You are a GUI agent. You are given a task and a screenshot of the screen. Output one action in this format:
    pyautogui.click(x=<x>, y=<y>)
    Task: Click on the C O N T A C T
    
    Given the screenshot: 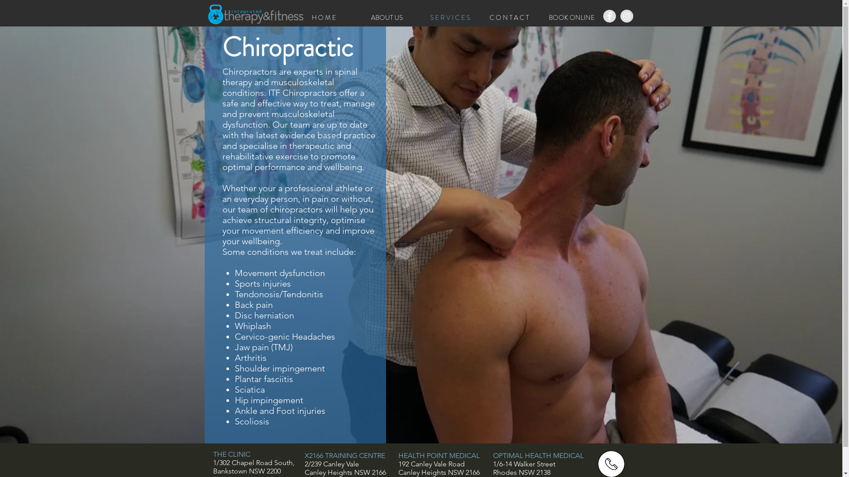 What is the action you would take?
    pyautogui.click(x=512, y=18)
    